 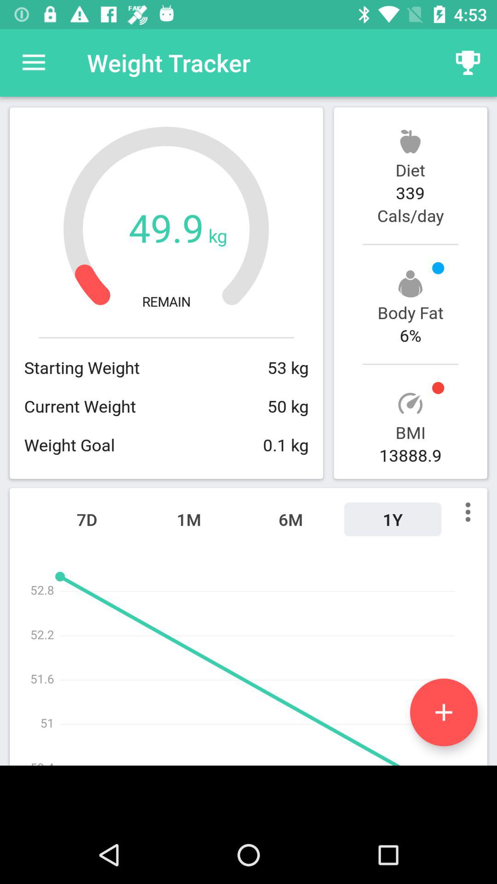 What do you see at coordinates (444, 712) in the screenshot?
I see `open icon below 1y icon` at bounding box center [444, 712].